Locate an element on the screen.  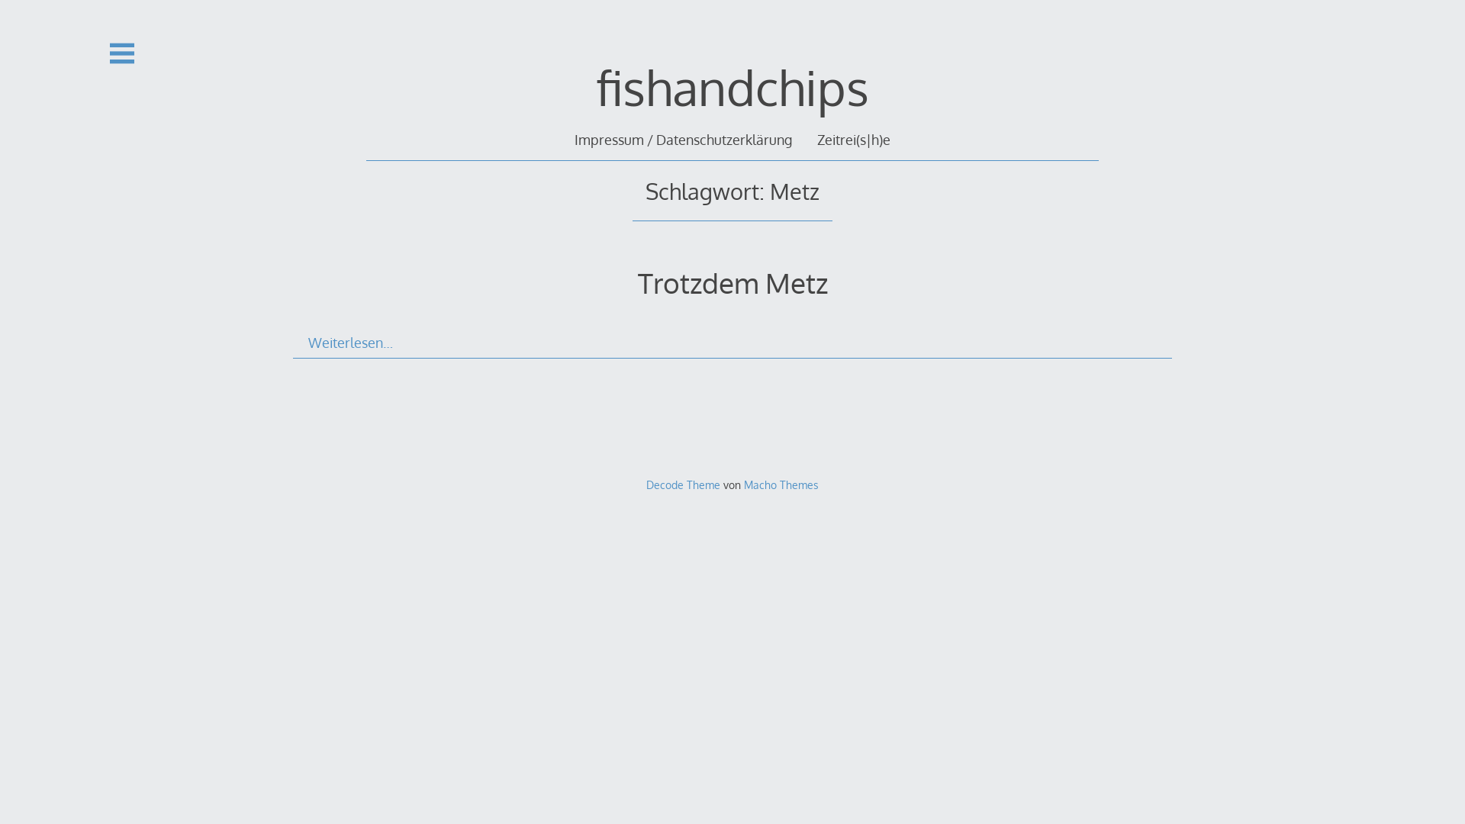
Trotzdem Metz is located at coordinates (732, 282).